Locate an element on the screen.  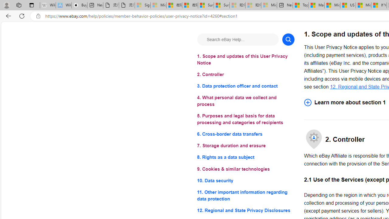
Top Stories - MSN is located at coordinates (301, 5).